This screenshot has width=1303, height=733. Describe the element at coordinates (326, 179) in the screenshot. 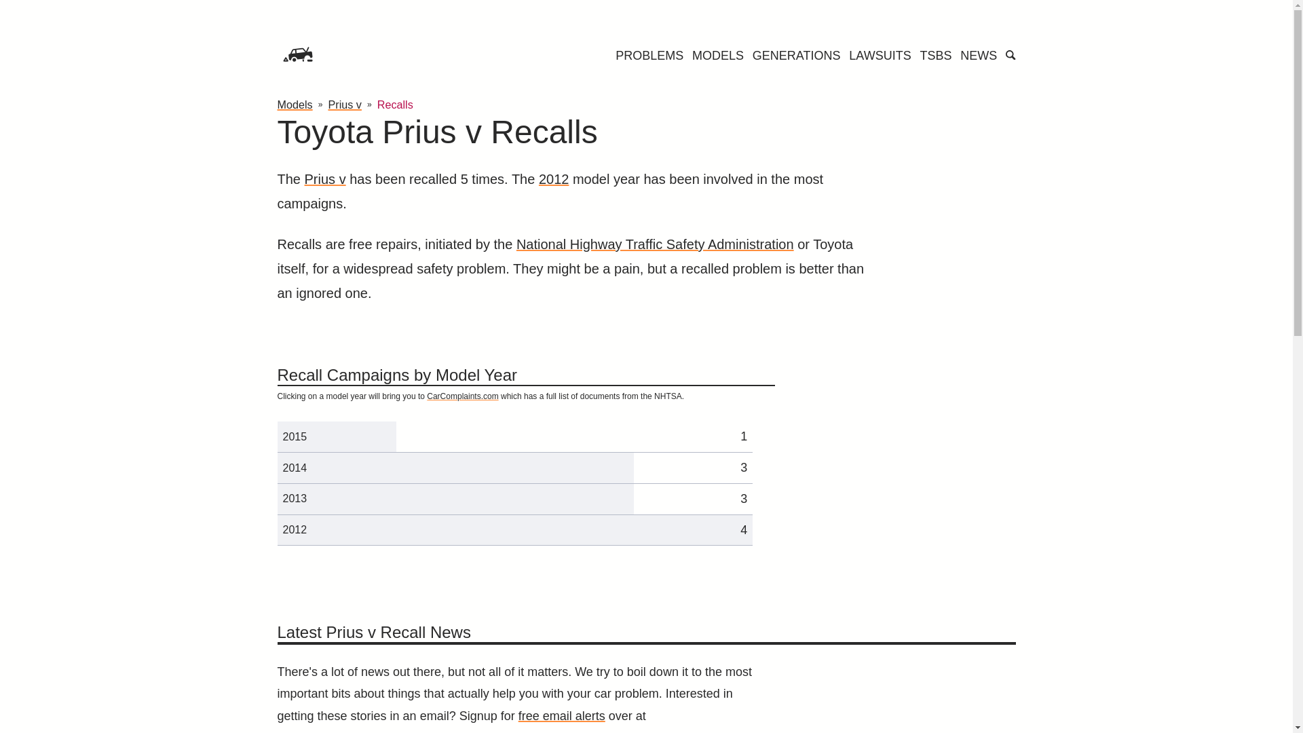

I see `Prius v` at that location.